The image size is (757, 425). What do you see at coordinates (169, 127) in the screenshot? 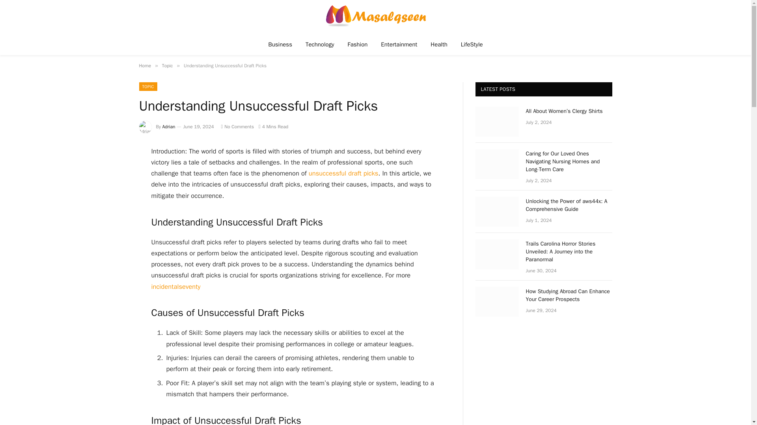
I see `Adrian` at bounding box center [169, 127].